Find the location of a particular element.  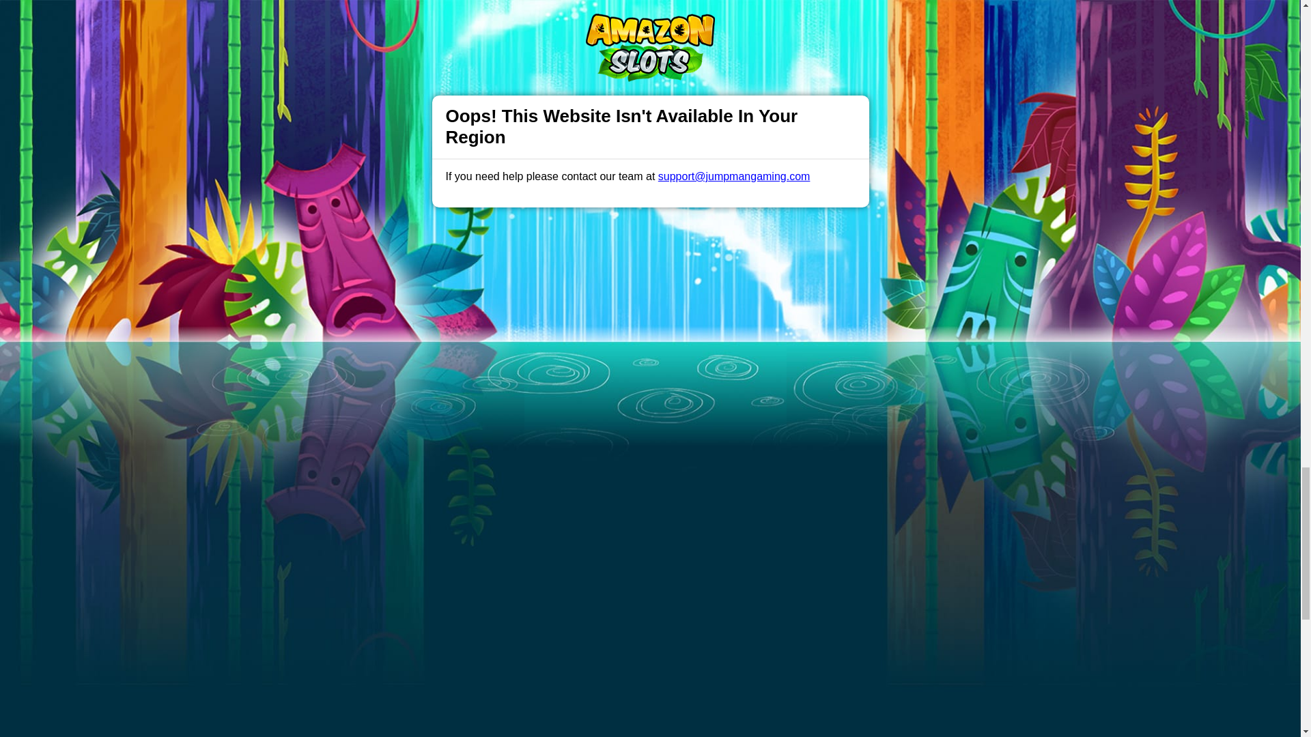

Gods Of Asgard Megaways is located at coordinates (810, 534).